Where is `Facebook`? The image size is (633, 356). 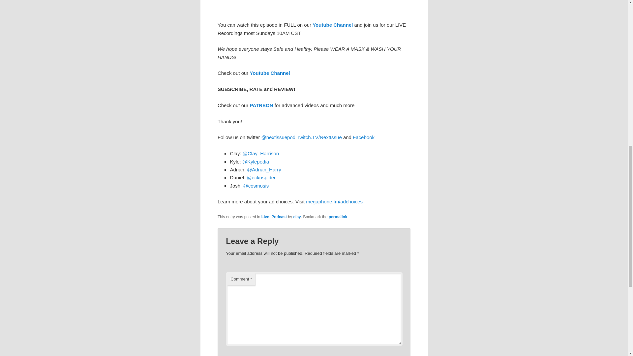 Facebook is located at coordinates (363, 137).